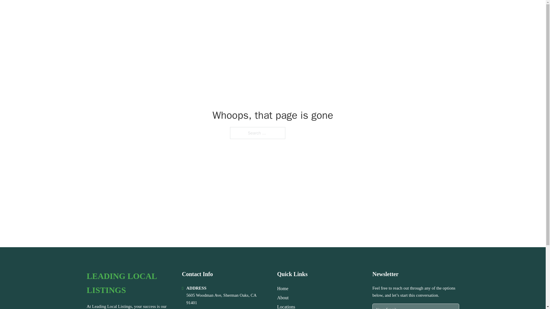 This screenshot has height=309, width=550. I want to click on LEADING LOCAL LISTINGS, so click(148, 12).